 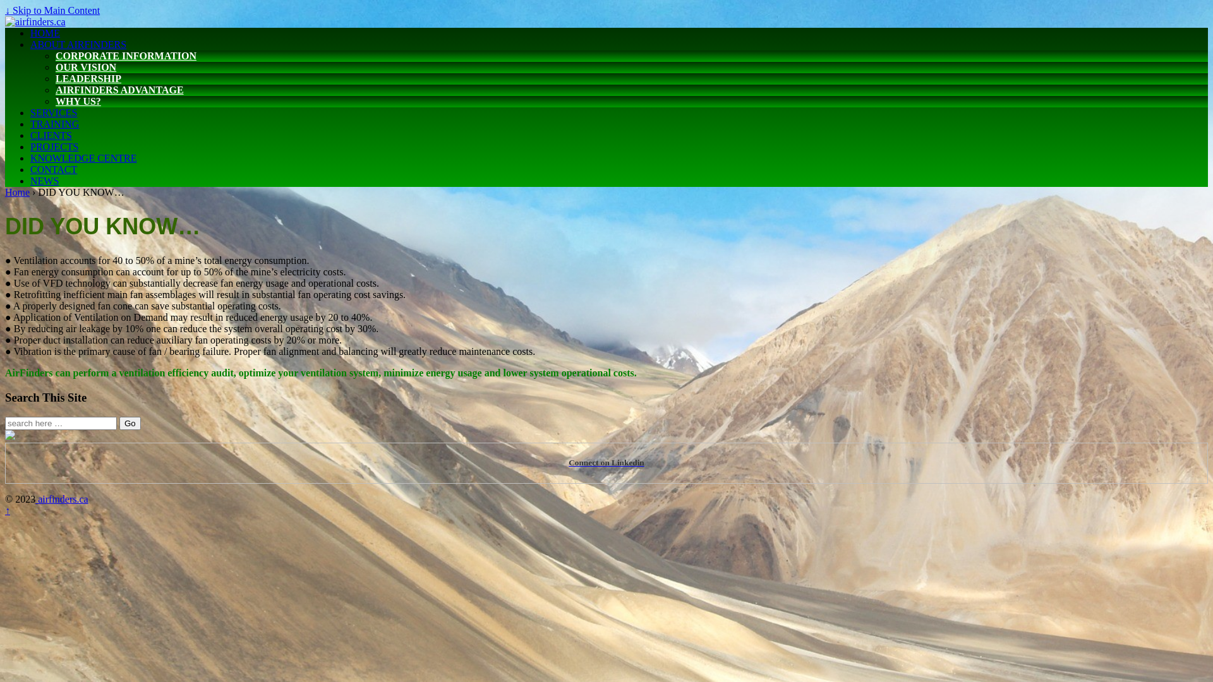 What do you see at coordinates (130, 423) in the screenshot?
I see `Go` at bounding box center [130, 423].